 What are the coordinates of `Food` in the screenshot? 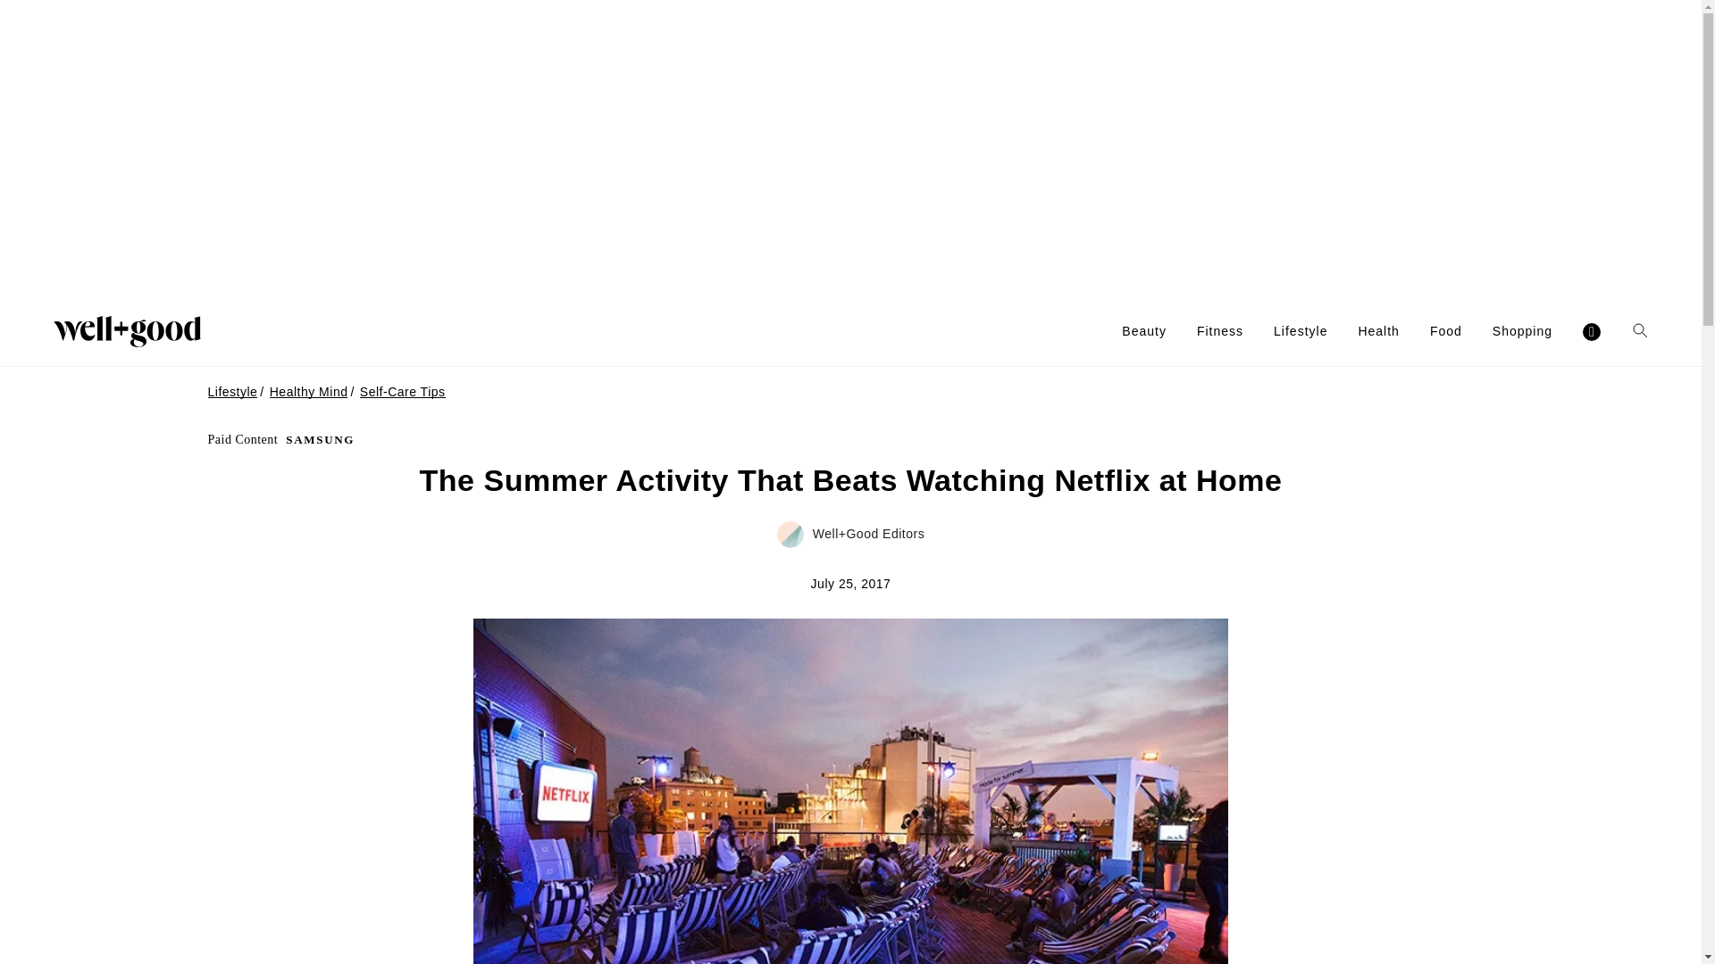 It's located at (1446, 331).